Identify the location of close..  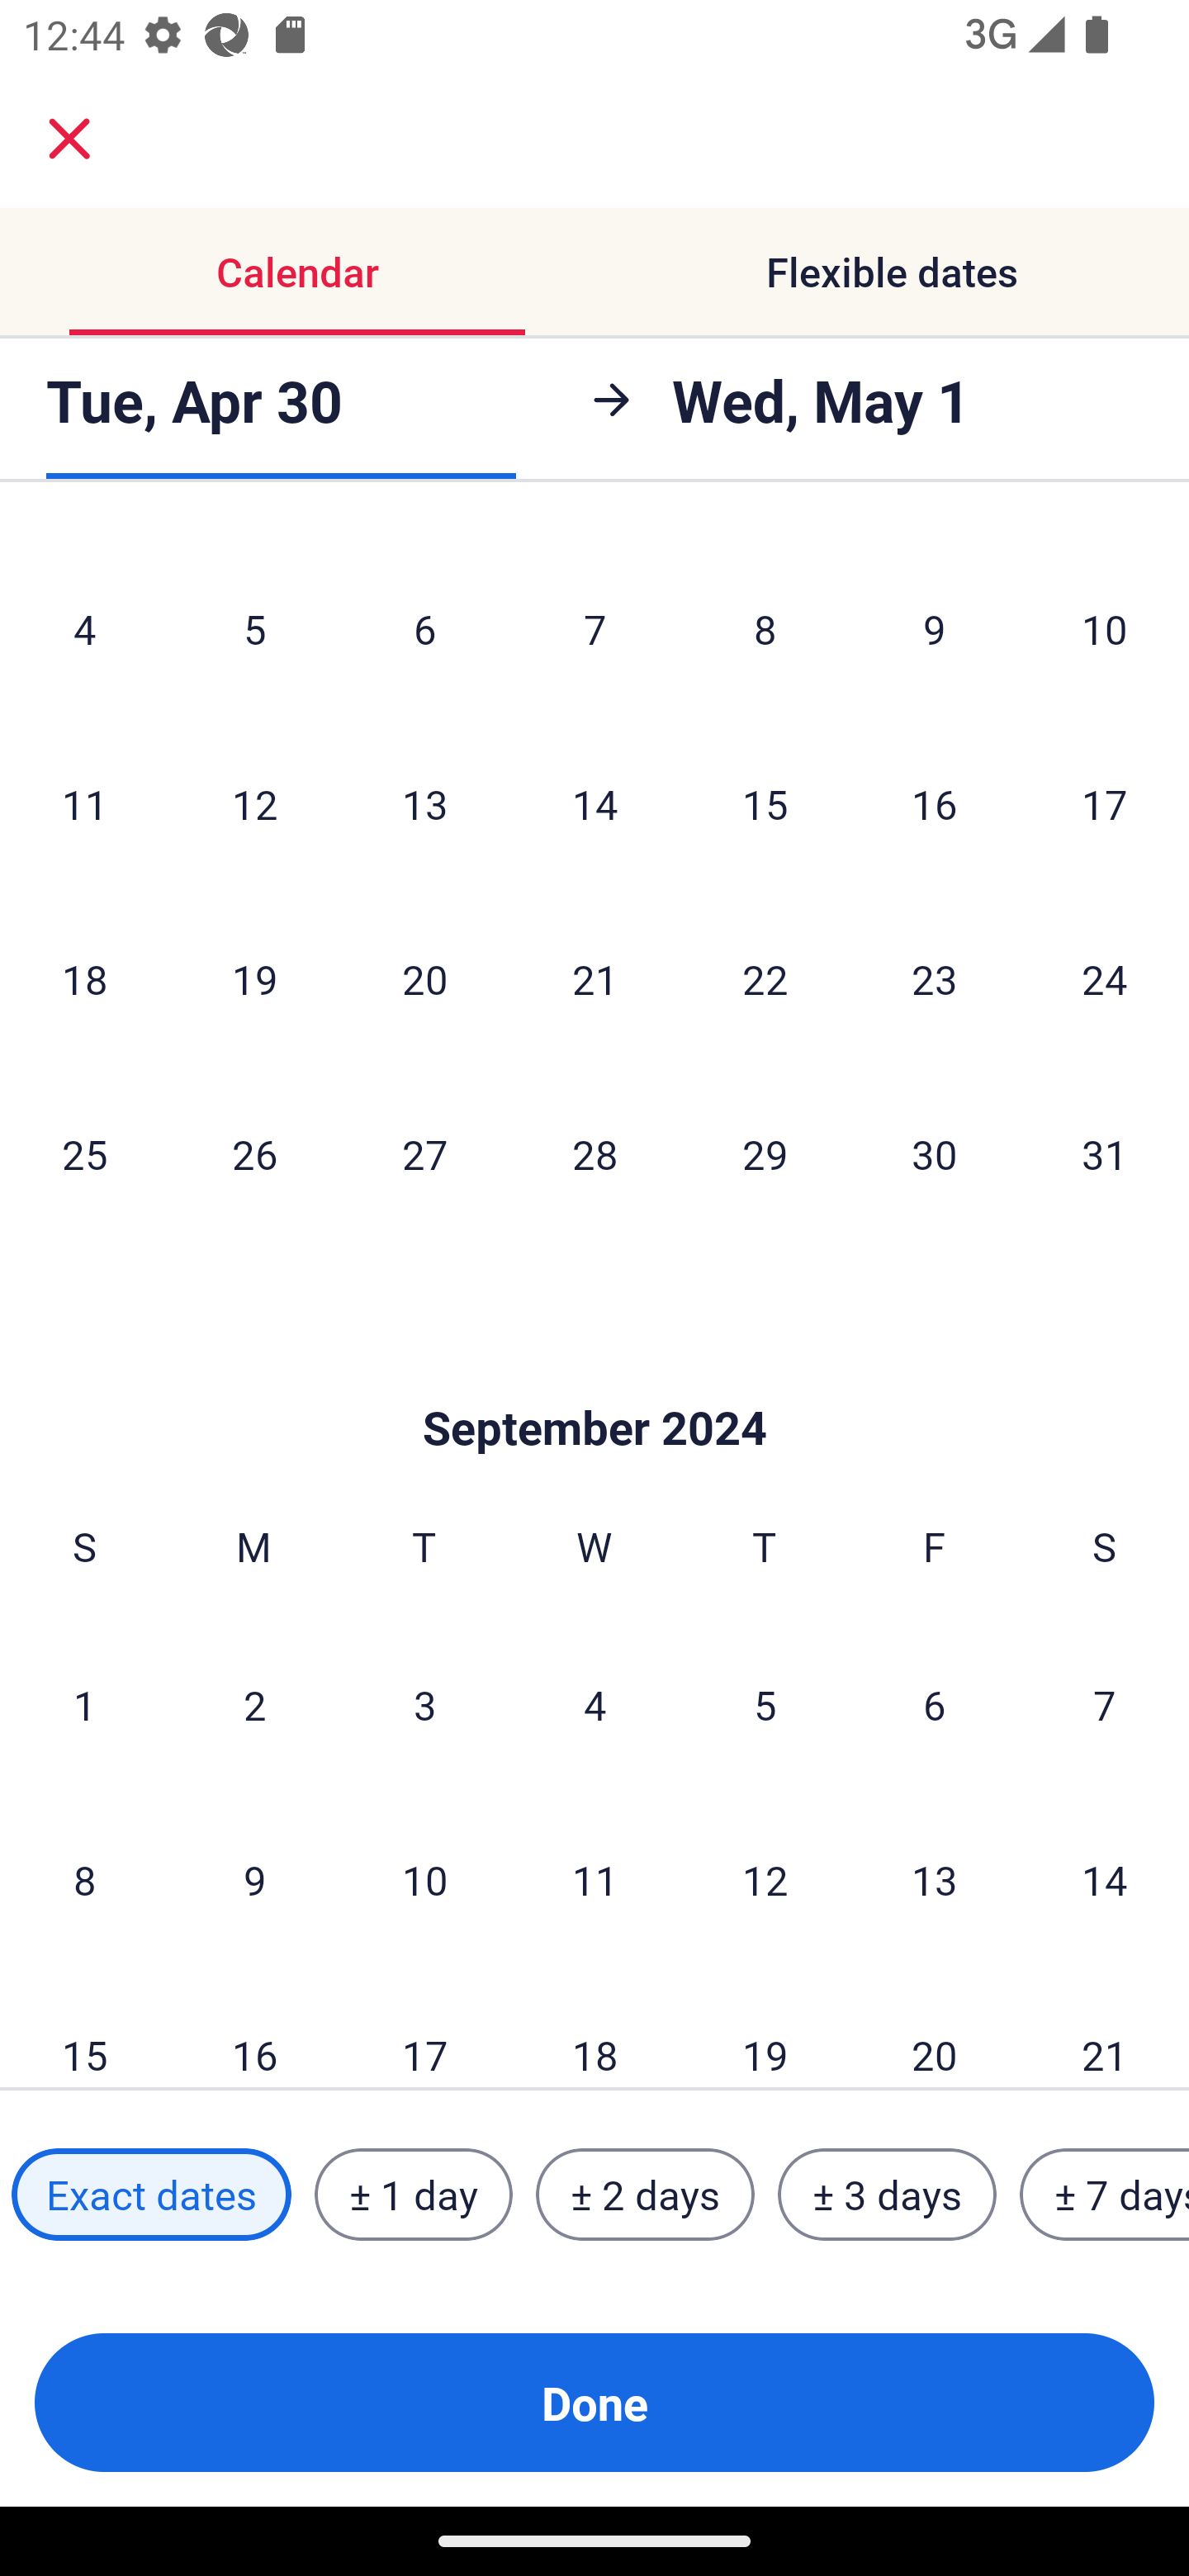
(69, 139).